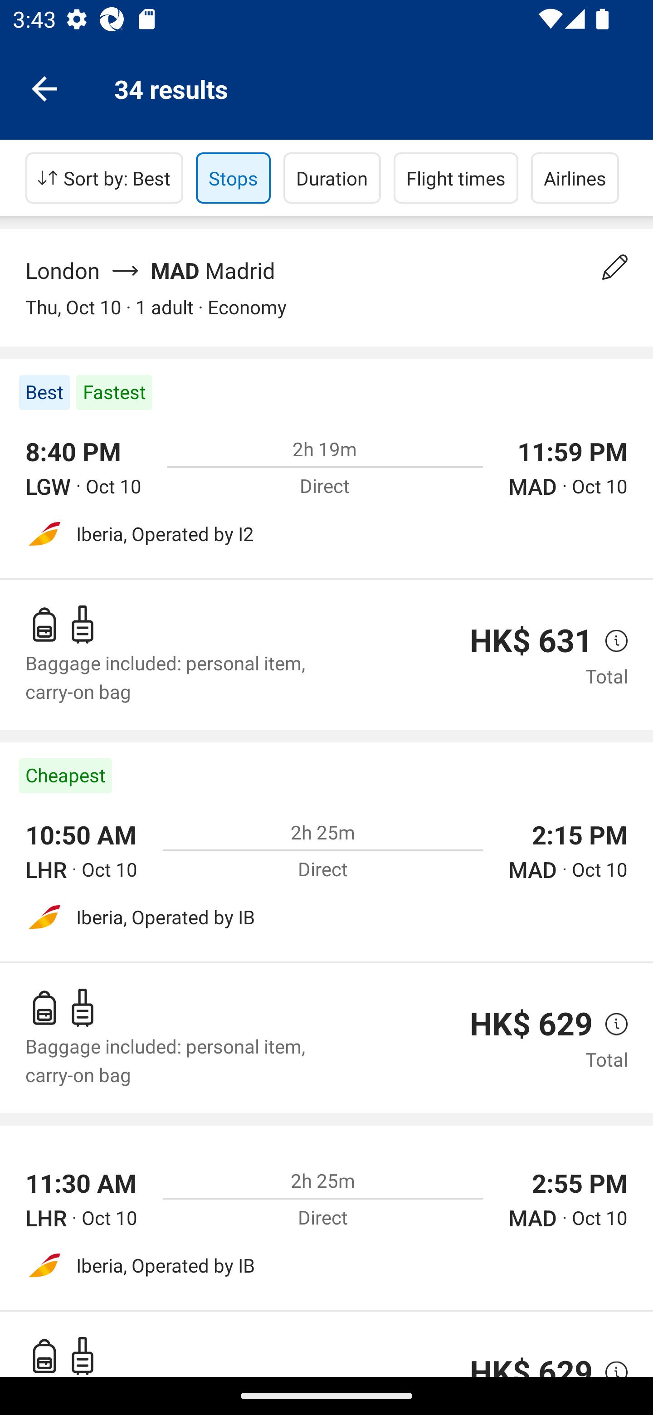 The image size is (653, 1415). What do you see at coordinates (233, 178) in the screenshot?
I see `Stops` at bounding box center [233, 178].